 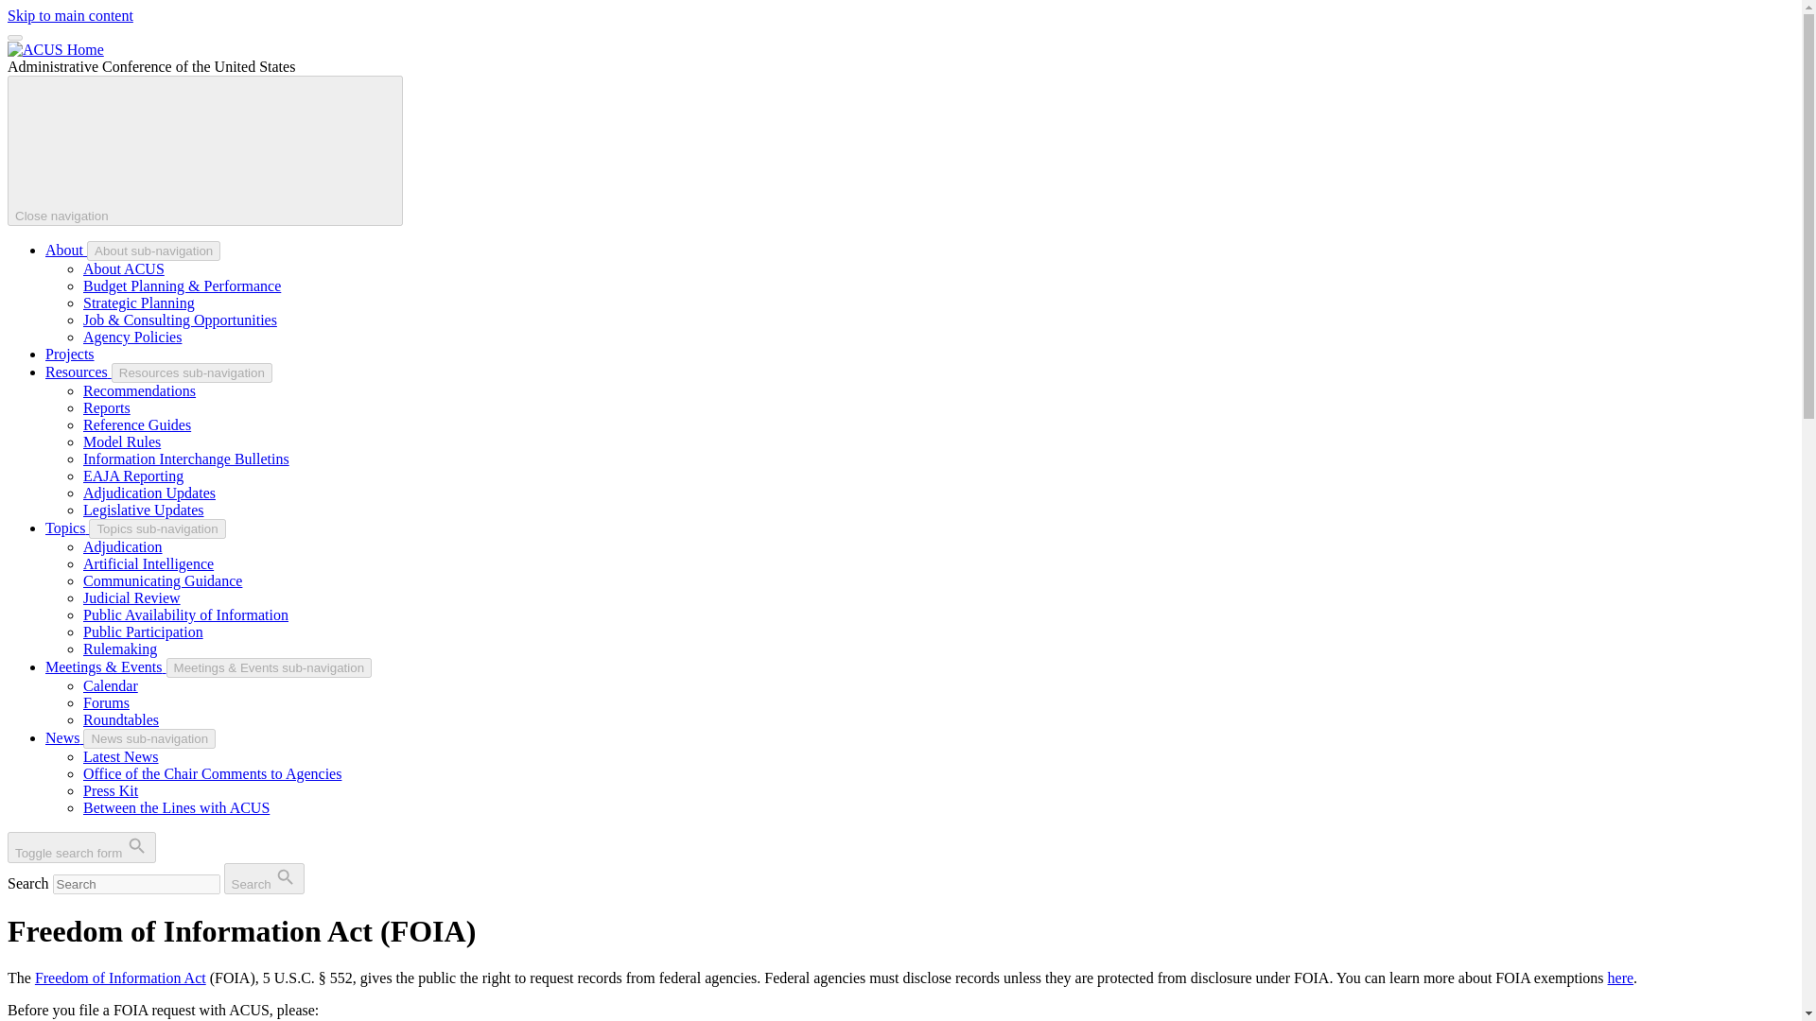 What do you see at coordinates (119, 649) in the screenshot?
I see `Rulemaking` at bounding box center [119, 649].